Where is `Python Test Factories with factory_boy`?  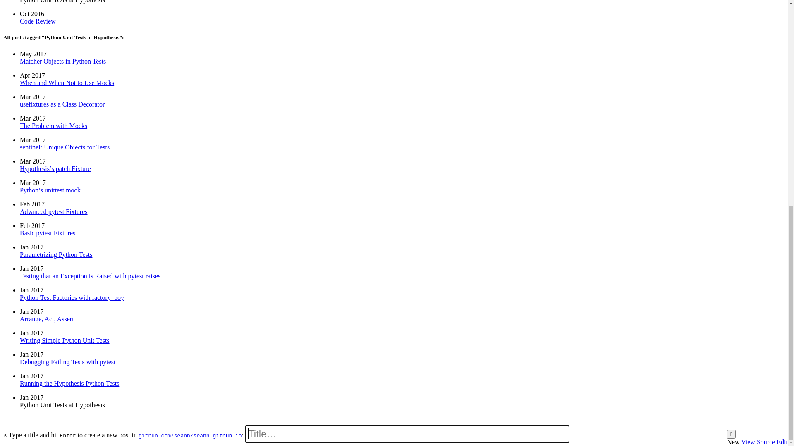
Python Test Factories with factory_boy is located at coordinates (72, 89).